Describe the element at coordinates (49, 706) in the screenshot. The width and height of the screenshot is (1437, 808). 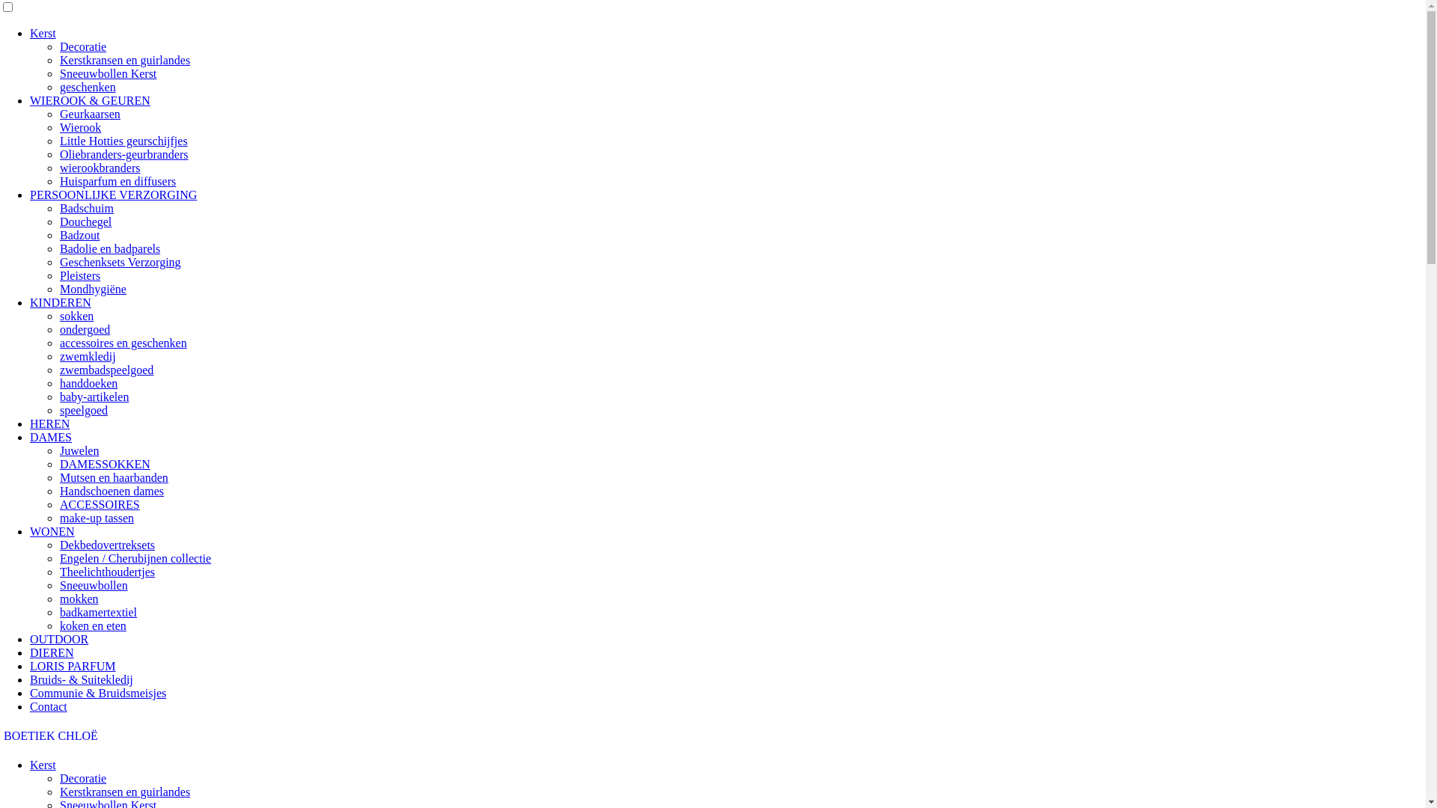
I see `Contact` at that location.